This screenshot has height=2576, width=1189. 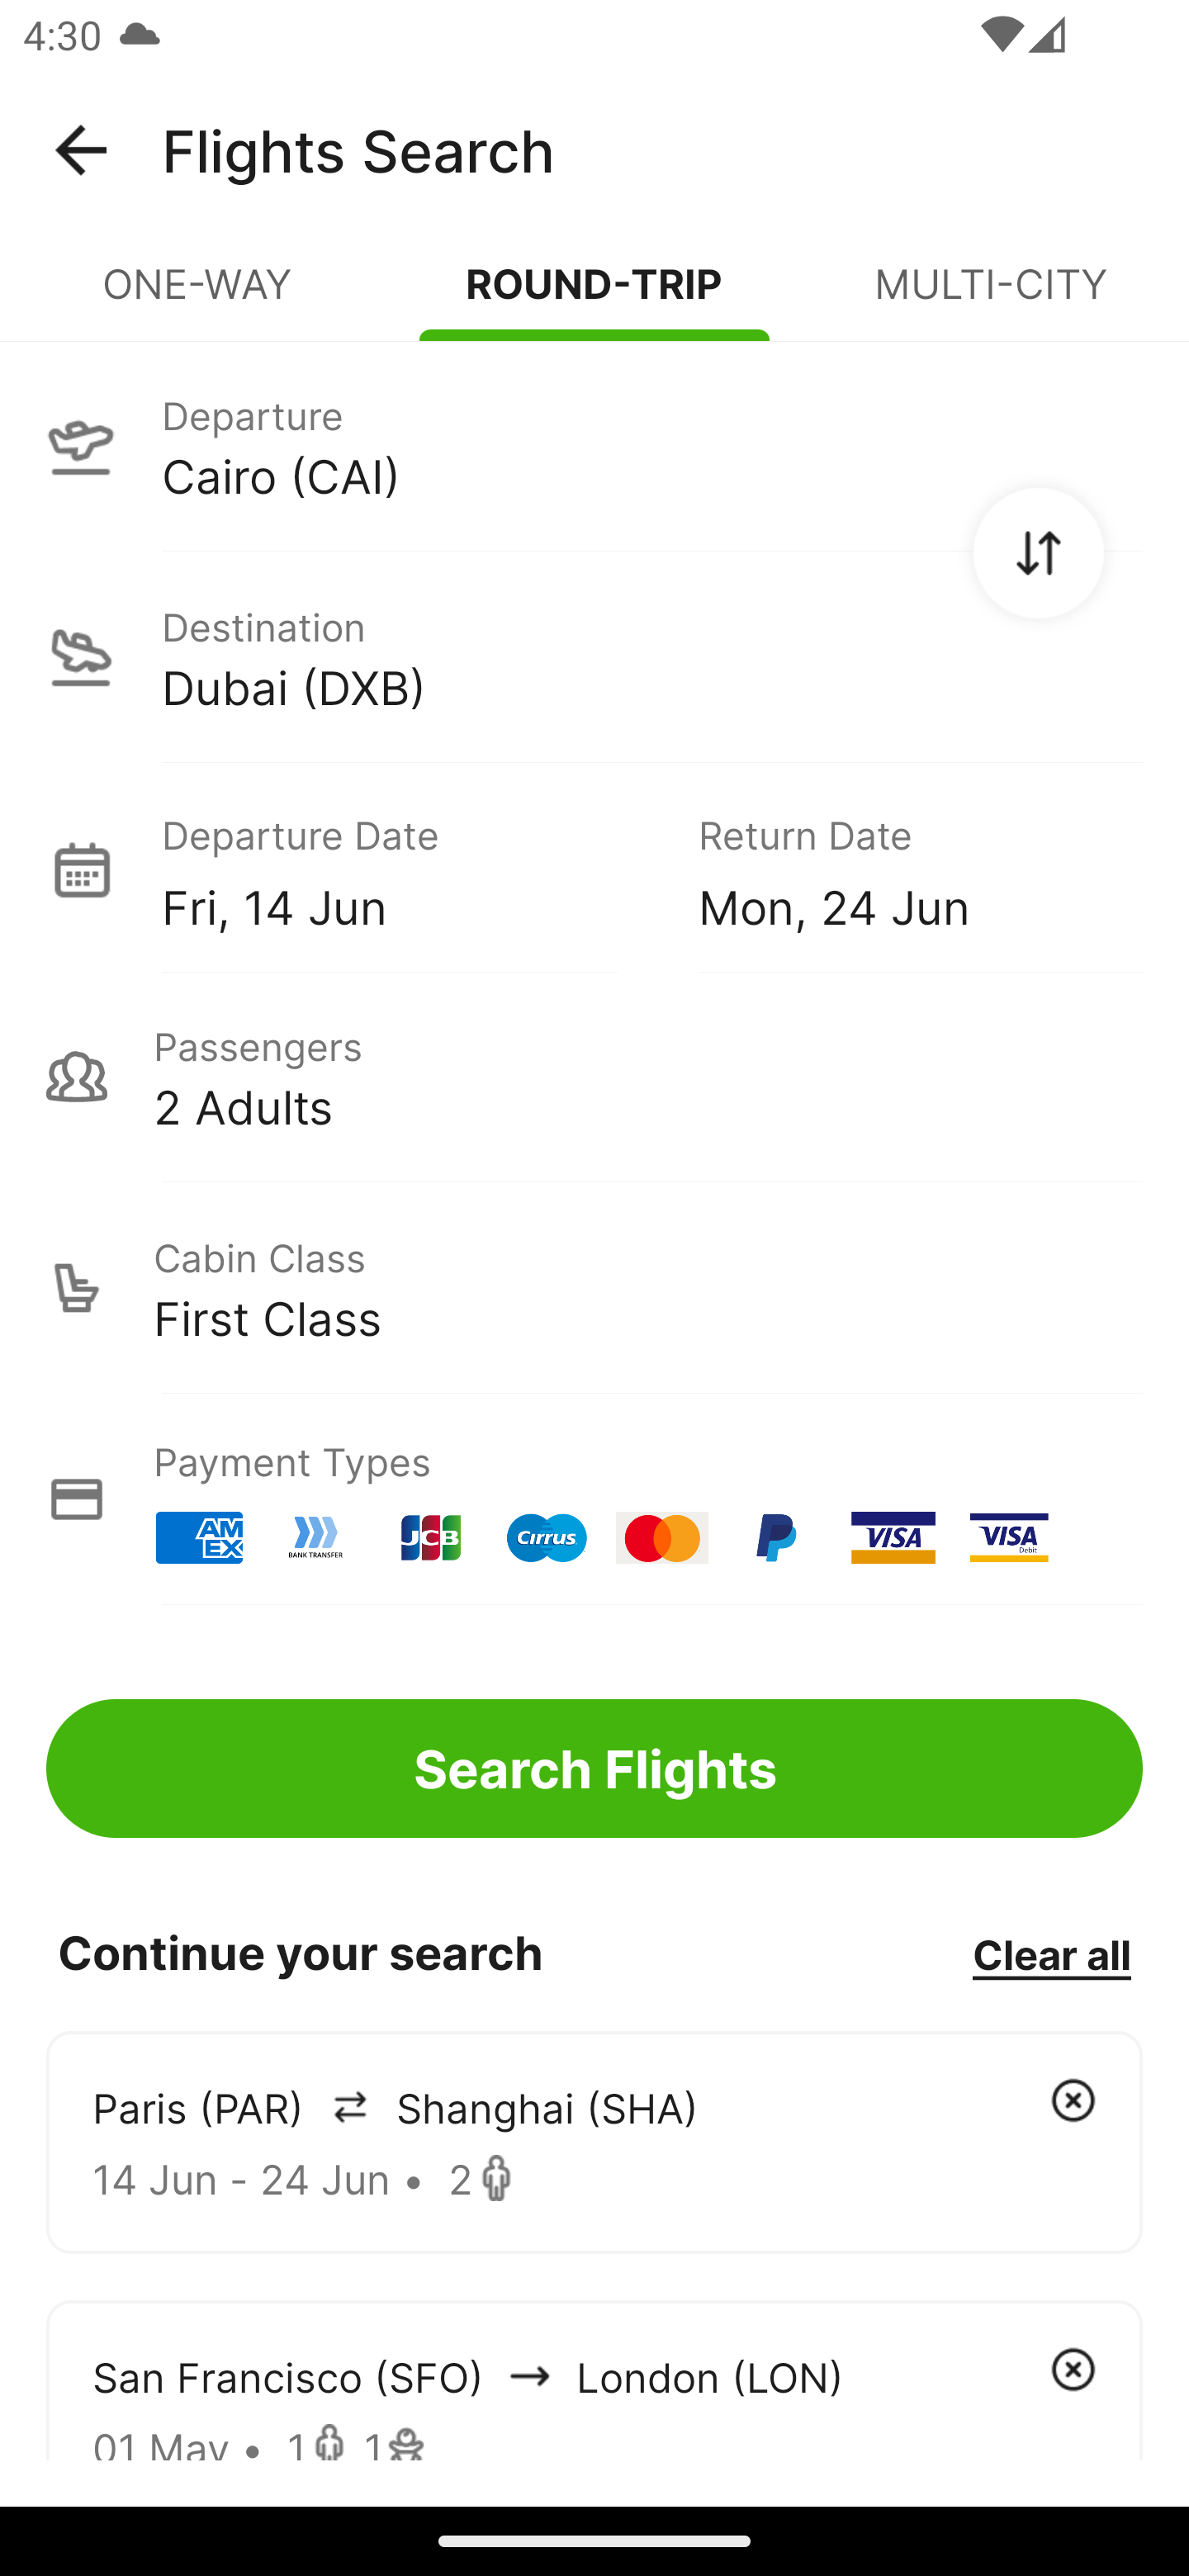 I want to click on Destination Dubai (DXB), so click(x=594, y=657).